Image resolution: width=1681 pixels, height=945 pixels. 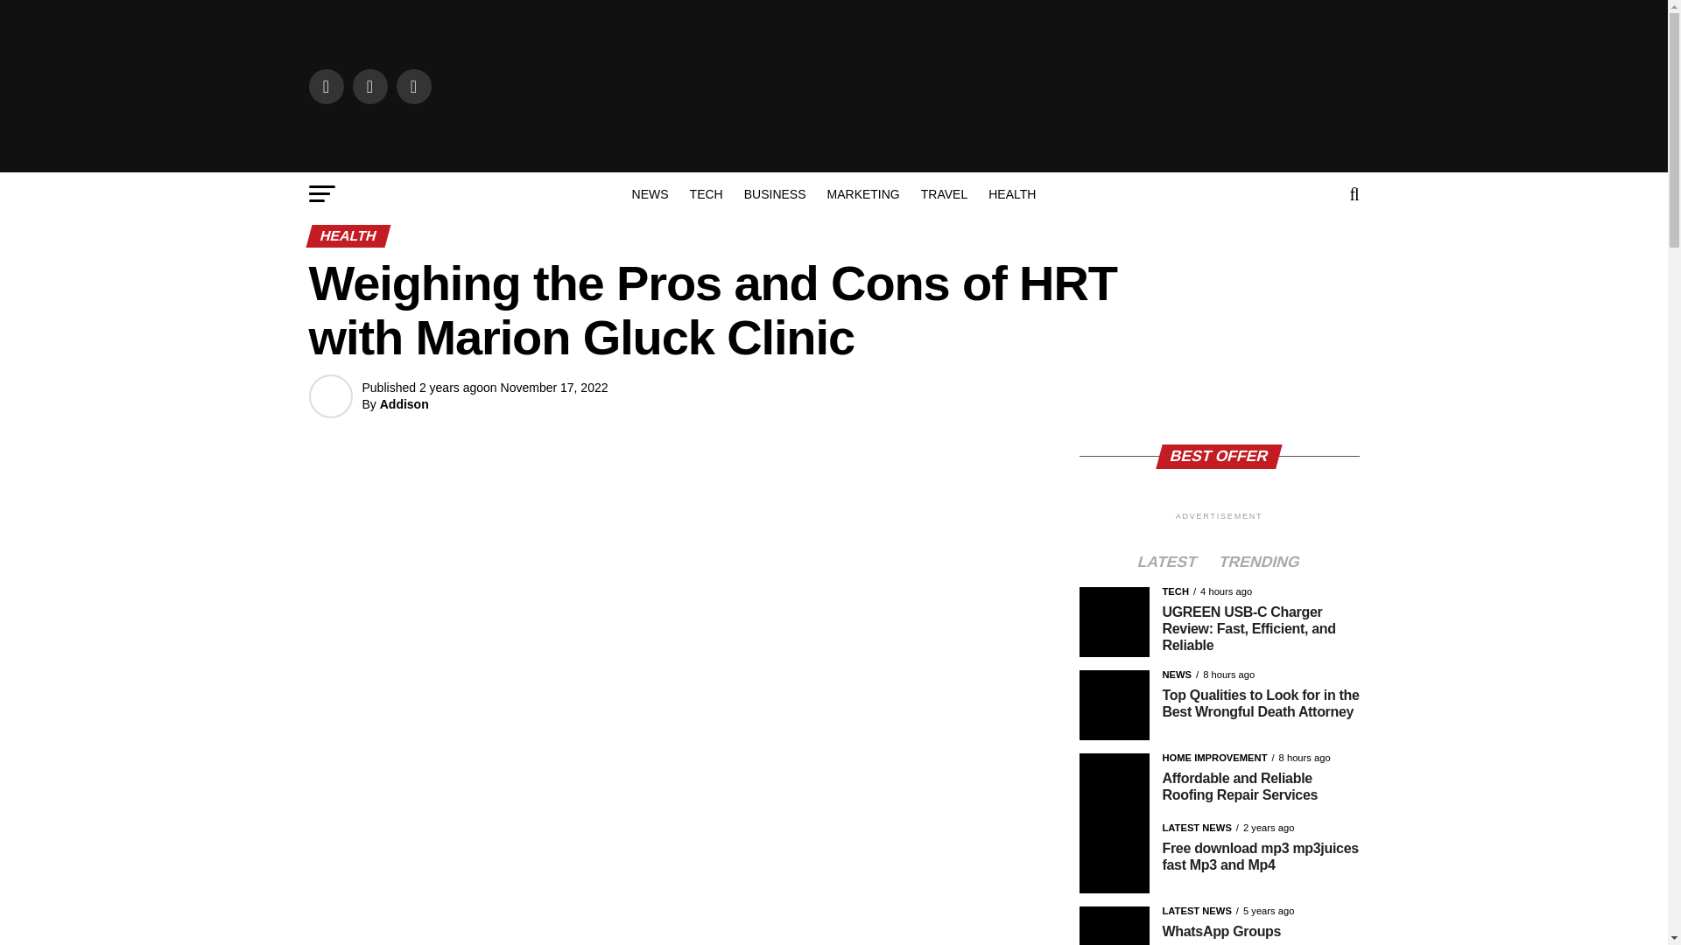 What do you see at coordinates (404, 403) in the screenshot?
I see `Addison` at bounding box center [404, 403].